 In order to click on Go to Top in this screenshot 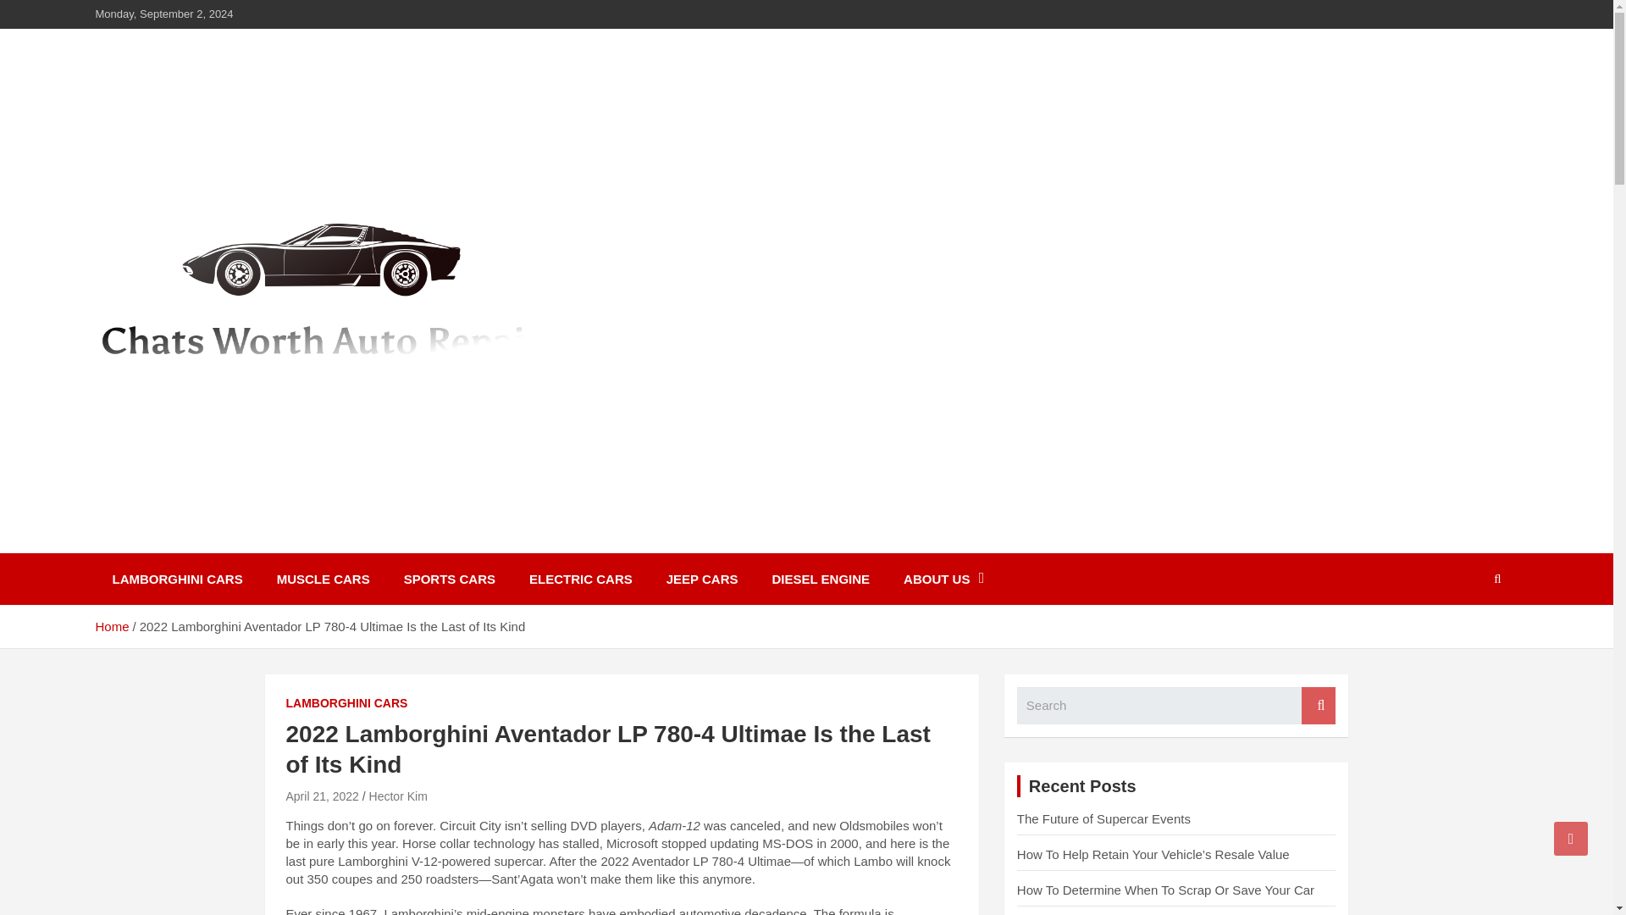, I will do `click(1571, 838)`.